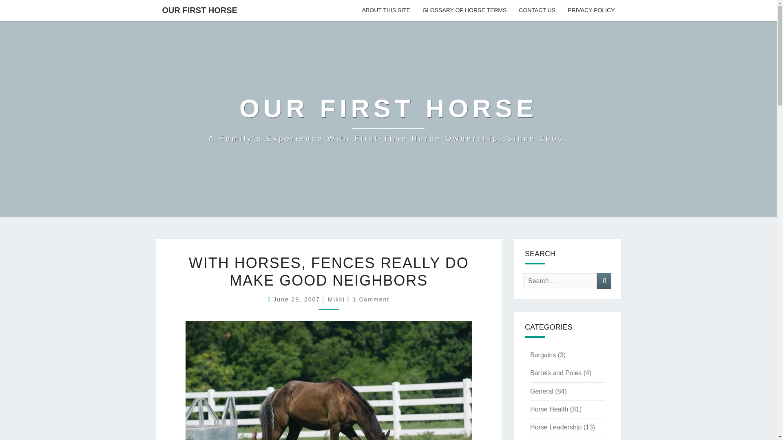  Describe the element at coordinates (543, 355) in the screenshot. I see `Bargains` at that location.